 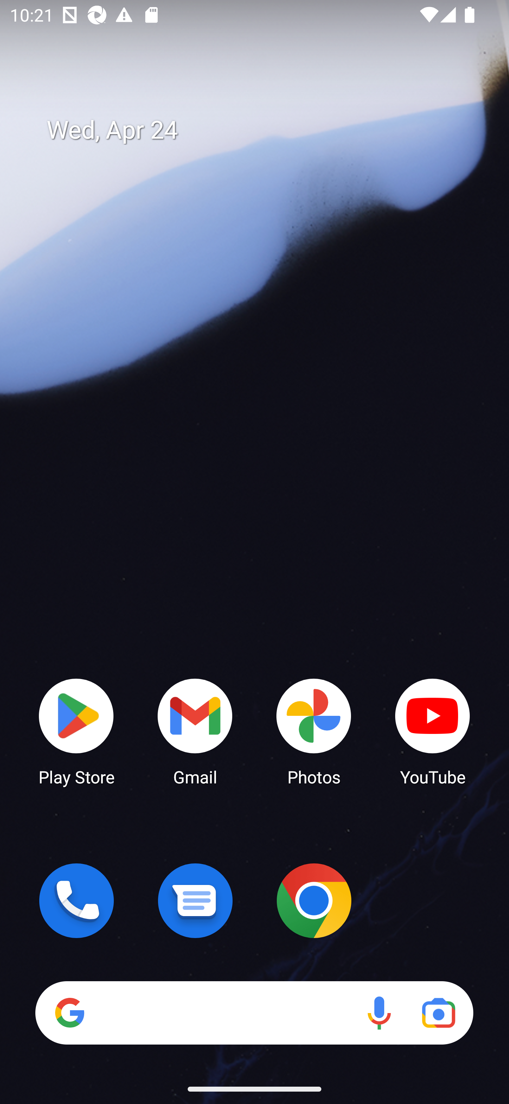 What do you see at coordinates (195, 731) in the screenshot?
I see `Gmail` at bounding box center [195, 731].